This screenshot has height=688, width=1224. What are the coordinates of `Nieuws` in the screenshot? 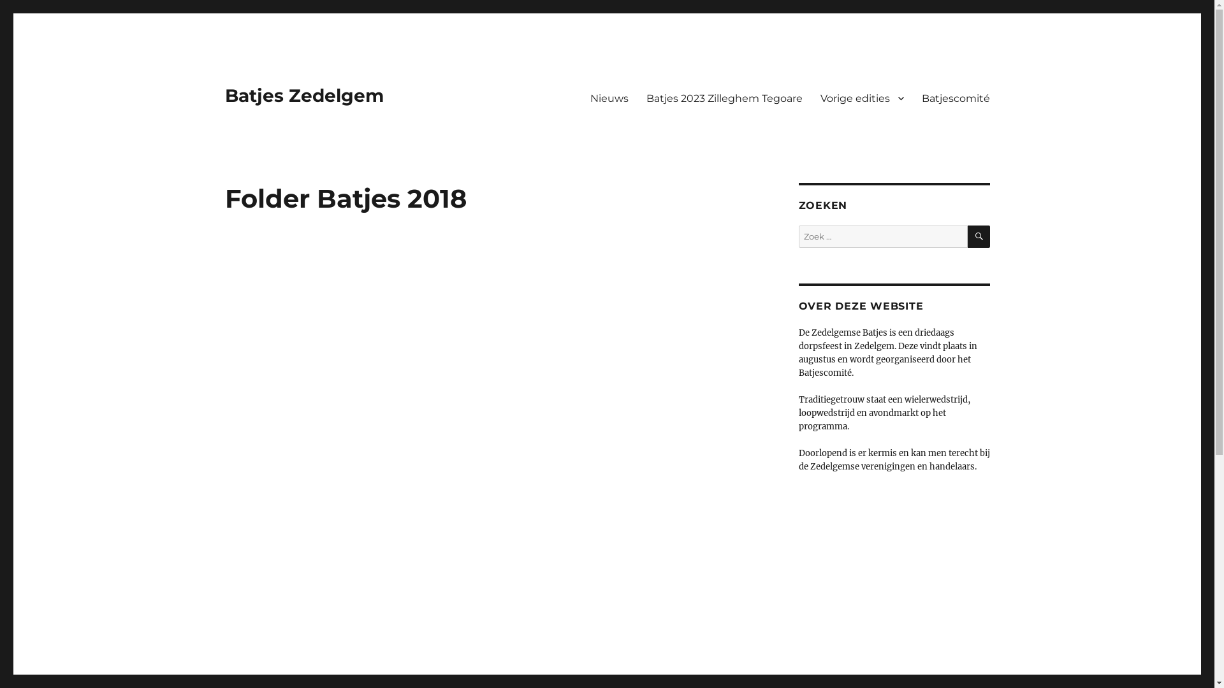 It's located at (609, 98).